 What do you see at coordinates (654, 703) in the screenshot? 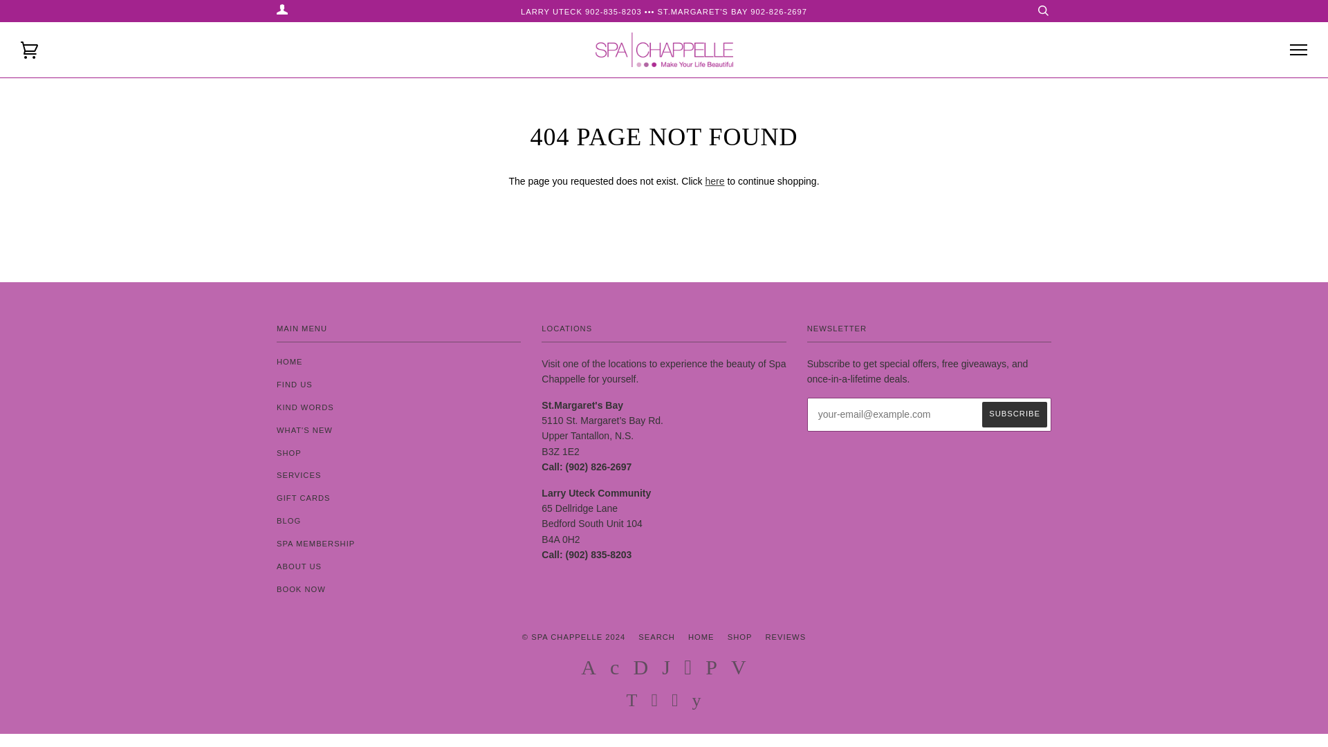
I see `Spa Chappelle on Facebook` at bounding box center [654, 703].